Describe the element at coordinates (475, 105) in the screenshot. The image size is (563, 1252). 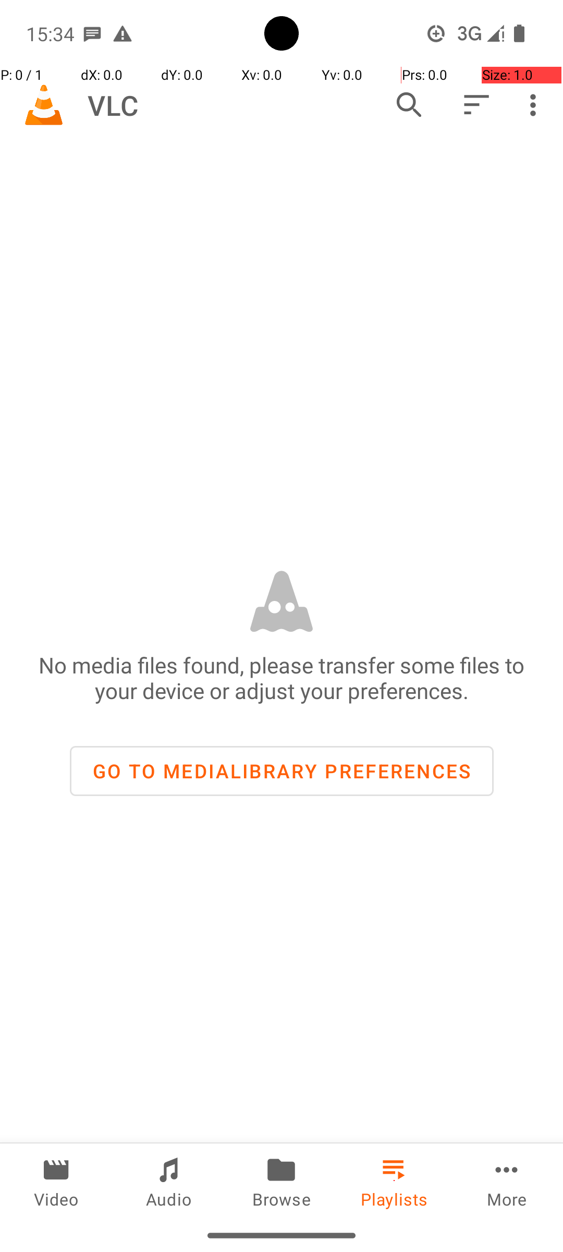
I see `Sort by…` at that location.